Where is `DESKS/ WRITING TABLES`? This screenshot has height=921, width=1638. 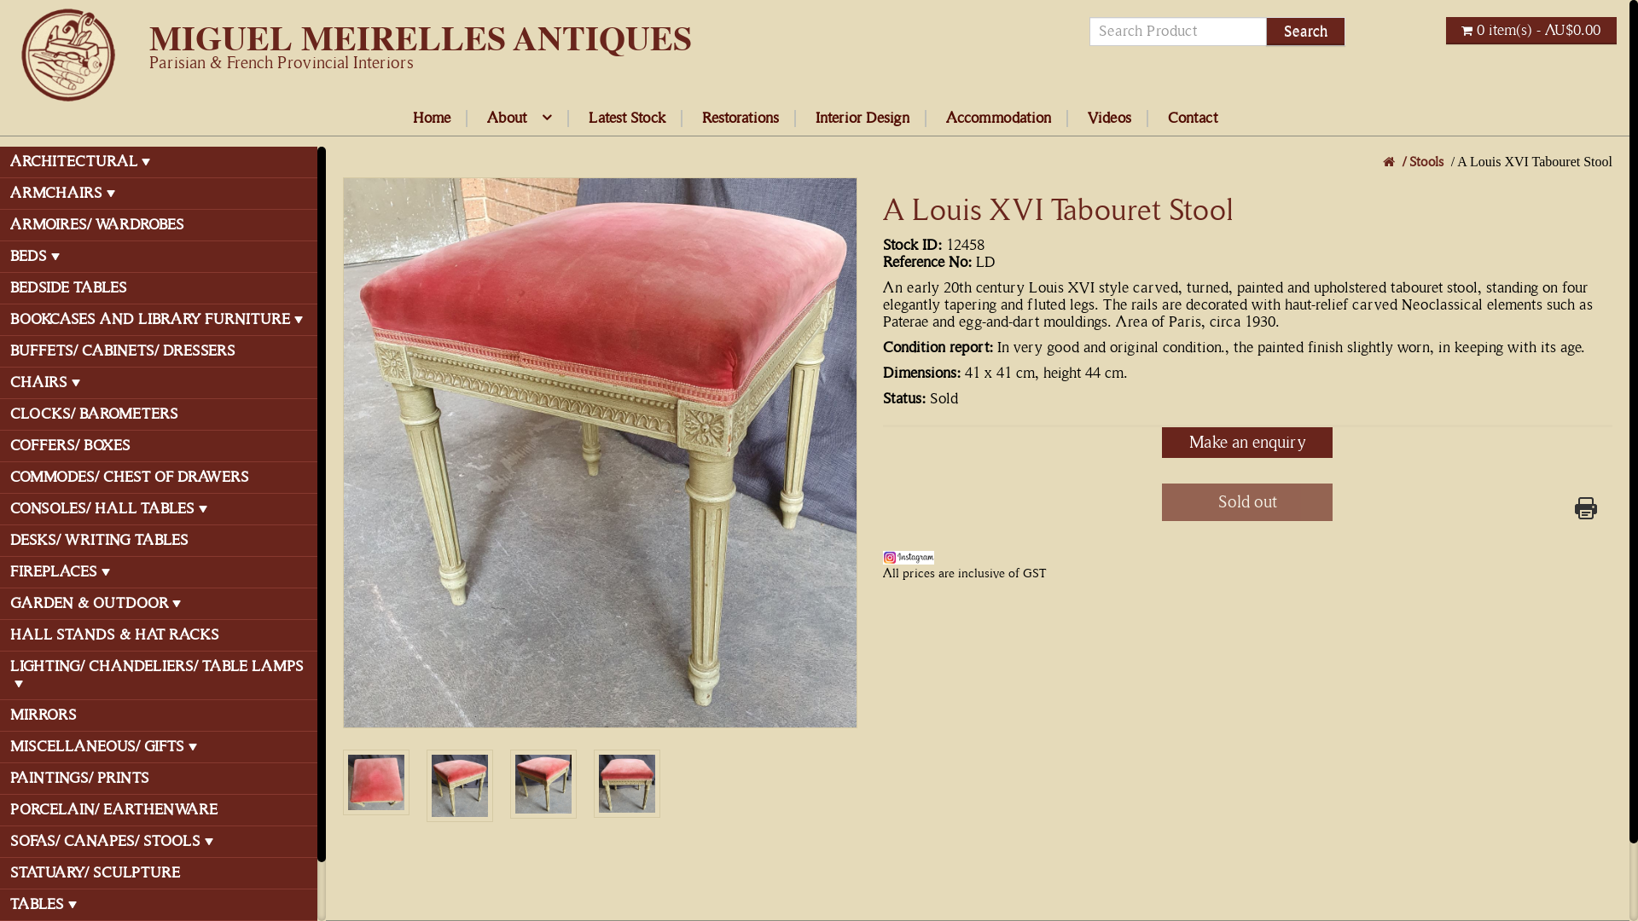
DESKS/ WRITING TABLES is located at coordinates (159, 542).